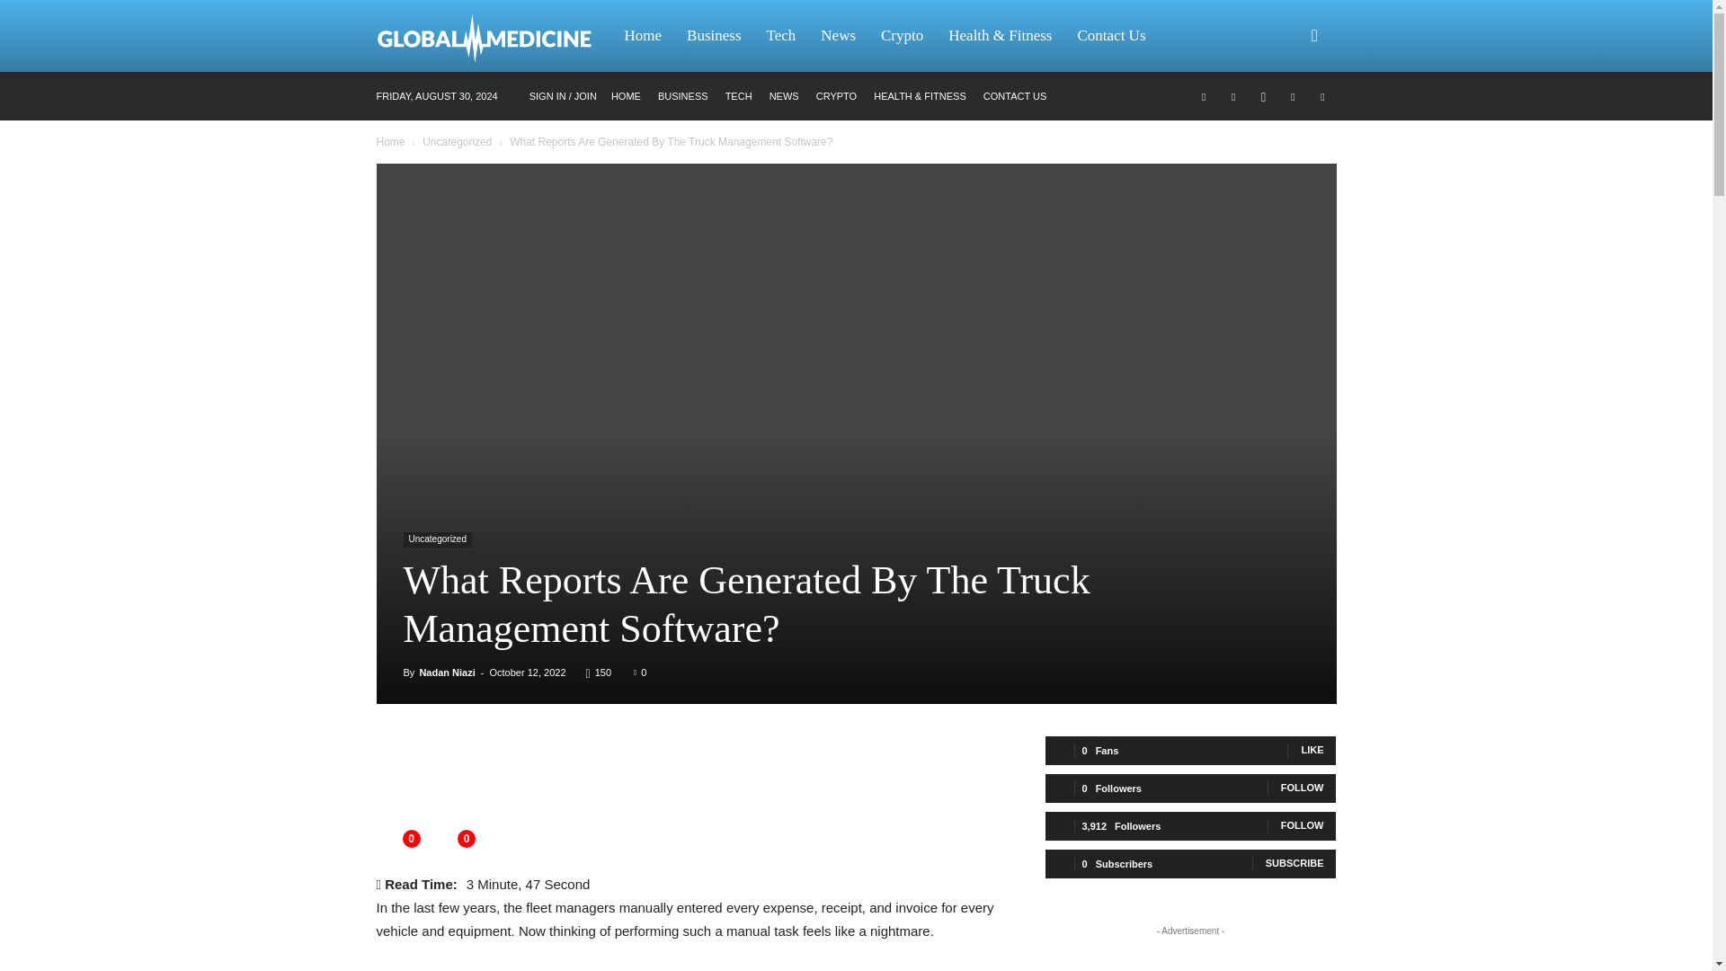  I want to click on Search, so click(1286, 122).